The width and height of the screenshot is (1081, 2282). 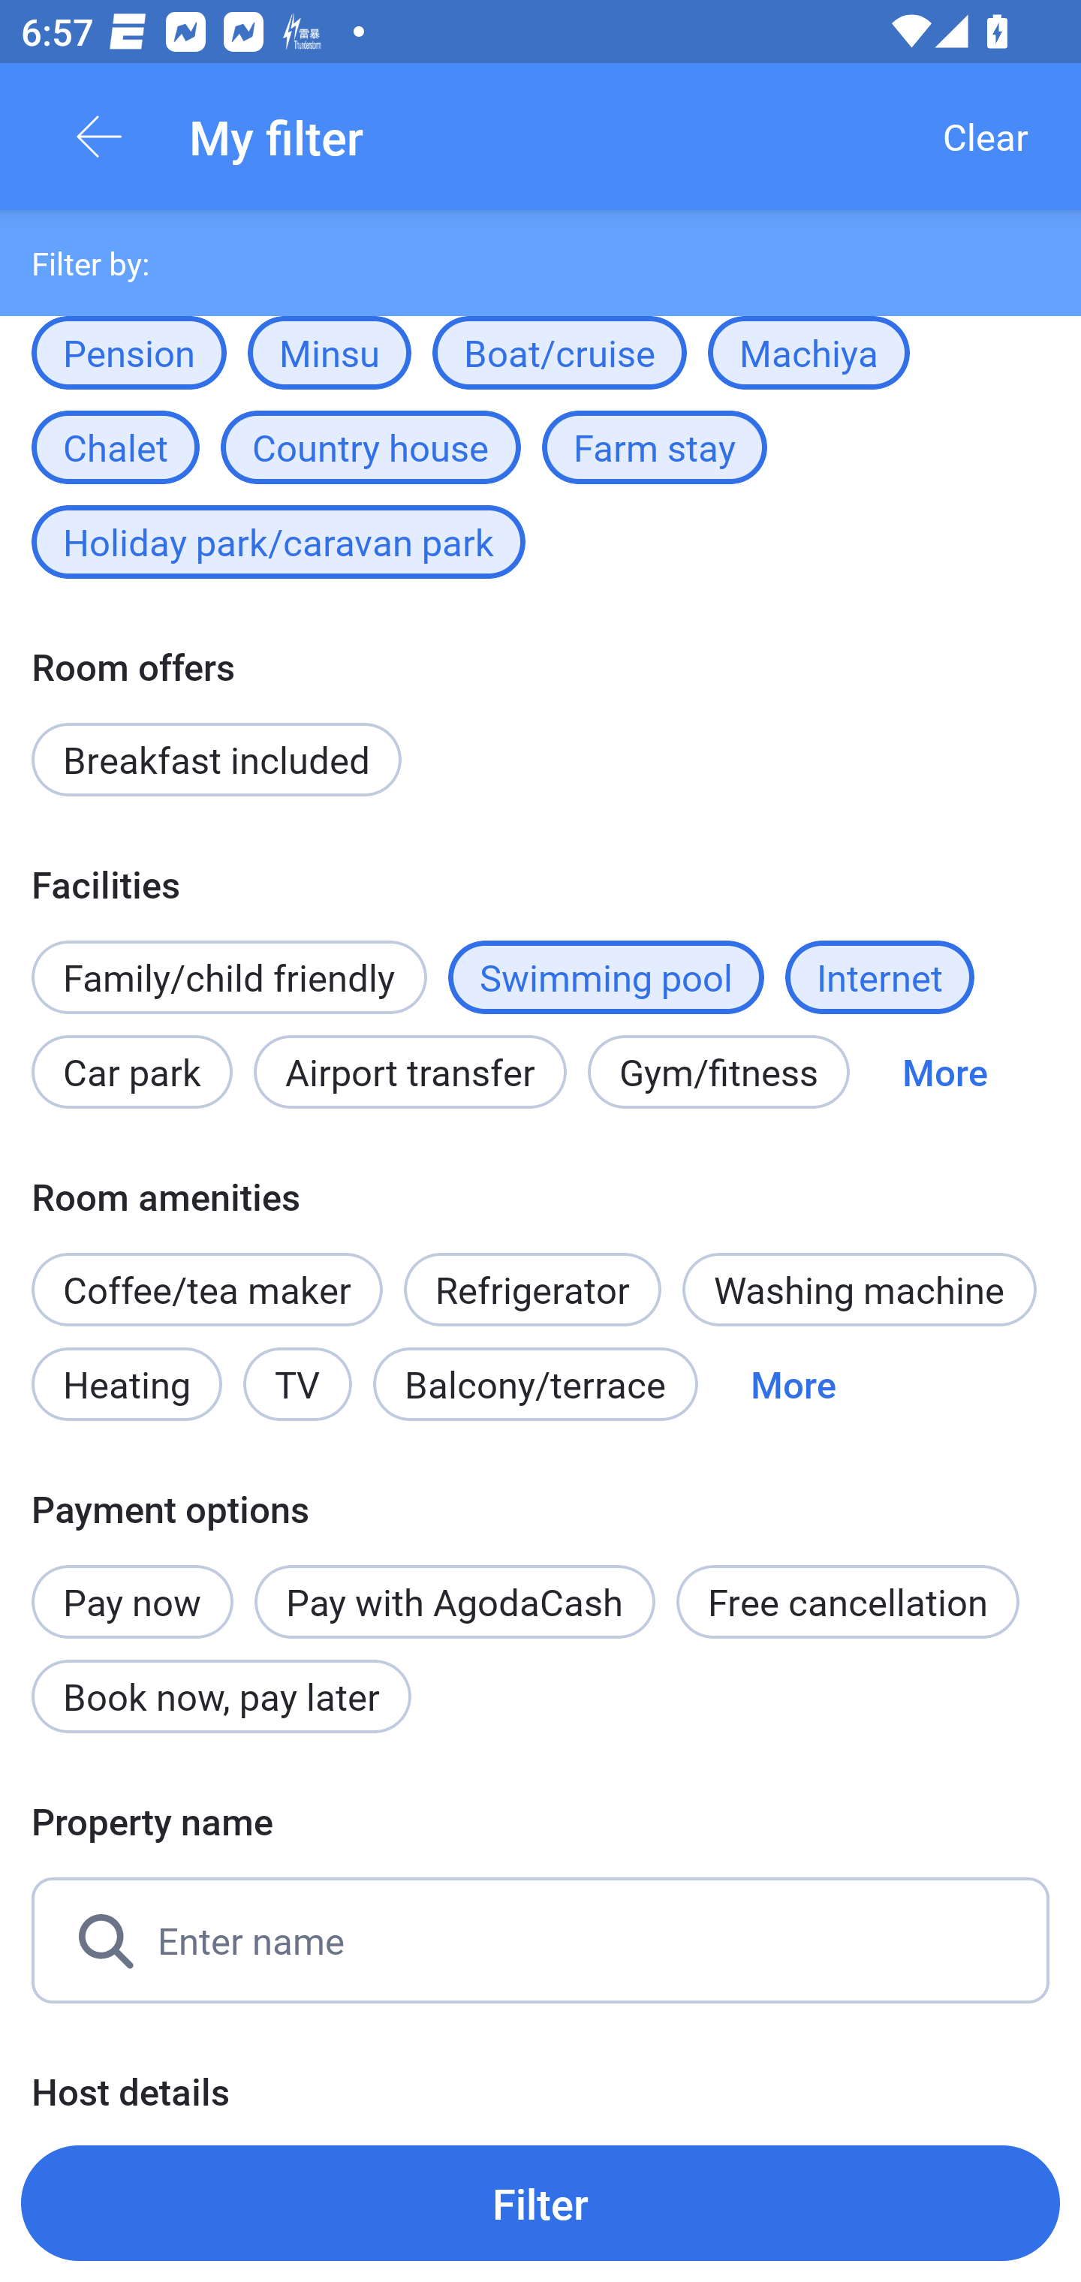 What do you see at coordinates (540, 2202) in the screenshot?
I see `Filter` at bounding box center [540, 2202].